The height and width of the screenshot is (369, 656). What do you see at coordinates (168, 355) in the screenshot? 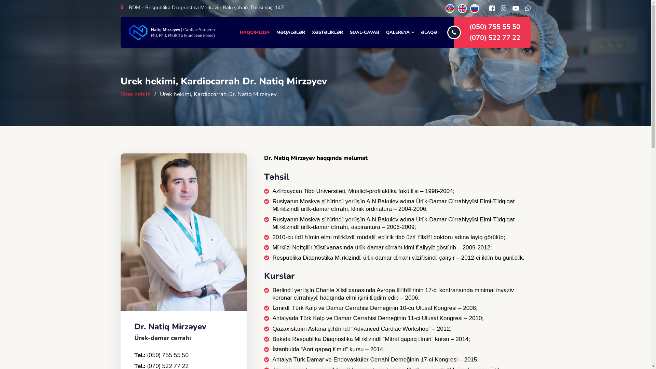
I see `(050) 755 55 50` at bounding box center [168, 355].